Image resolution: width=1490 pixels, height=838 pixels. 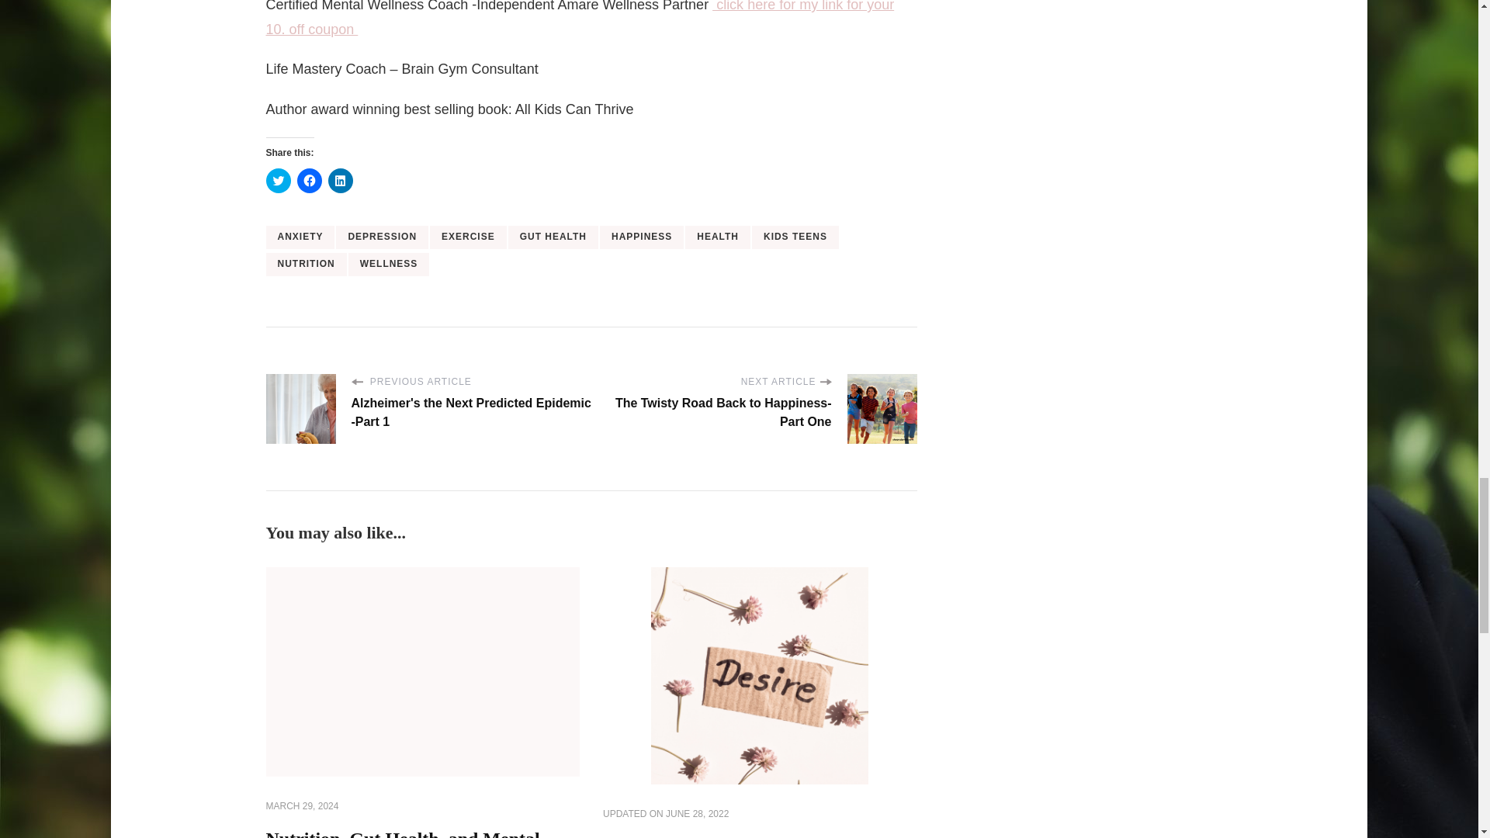 I want to click on NUTRITION, so click(x=305, y=265).